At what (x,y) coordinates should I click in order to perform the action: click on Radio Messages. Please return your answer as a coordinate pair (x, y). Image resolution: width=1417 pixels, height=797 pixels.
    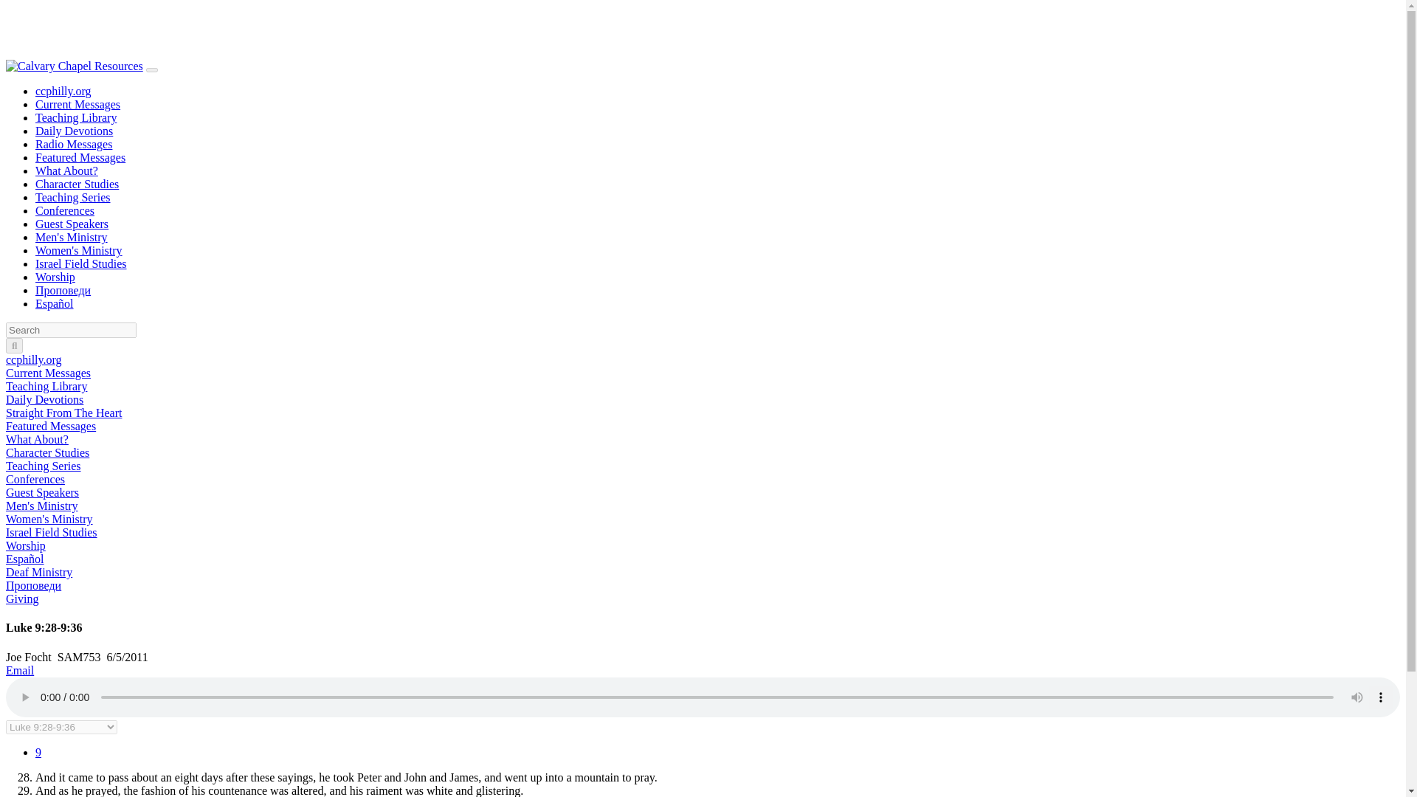
    Looking at the image, I should click on (74, 144).